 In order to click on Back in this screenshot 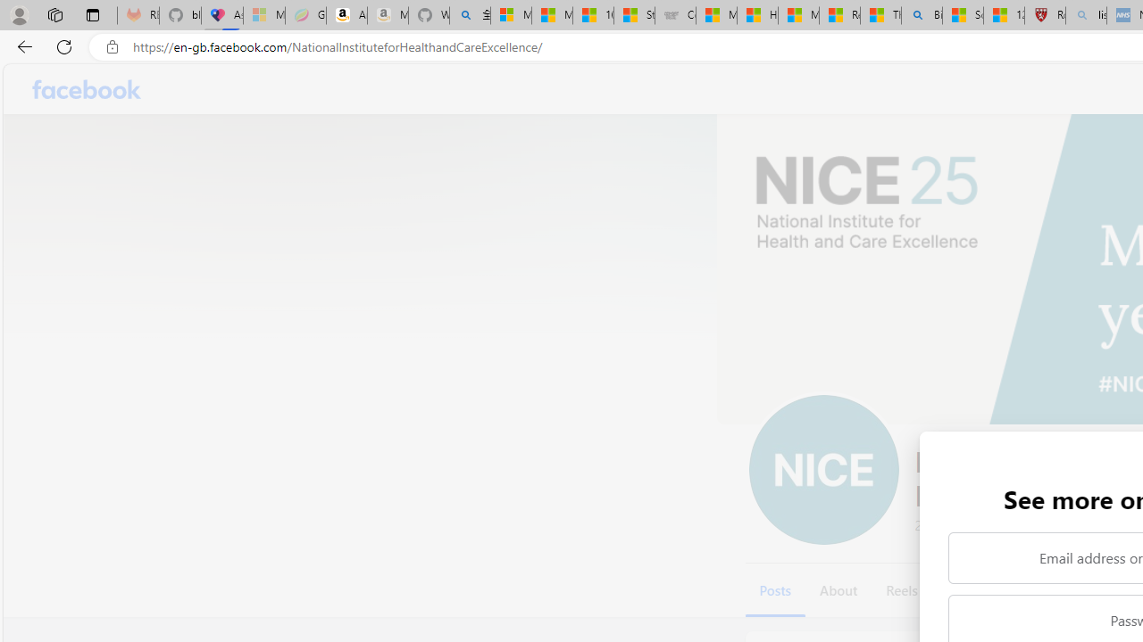, I will do `click(21, 46)`.